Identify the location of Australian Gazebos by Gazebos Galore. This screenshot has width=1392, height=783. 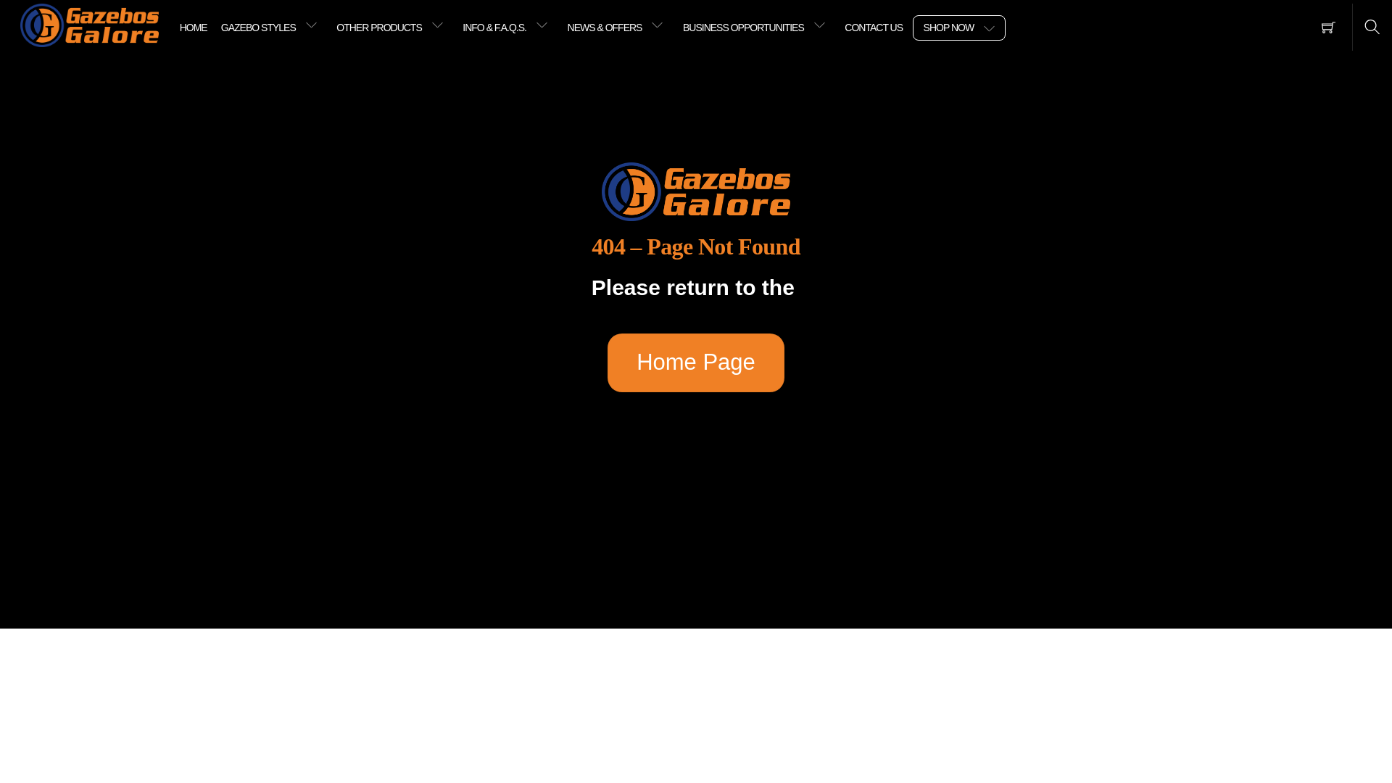
(89, 24).